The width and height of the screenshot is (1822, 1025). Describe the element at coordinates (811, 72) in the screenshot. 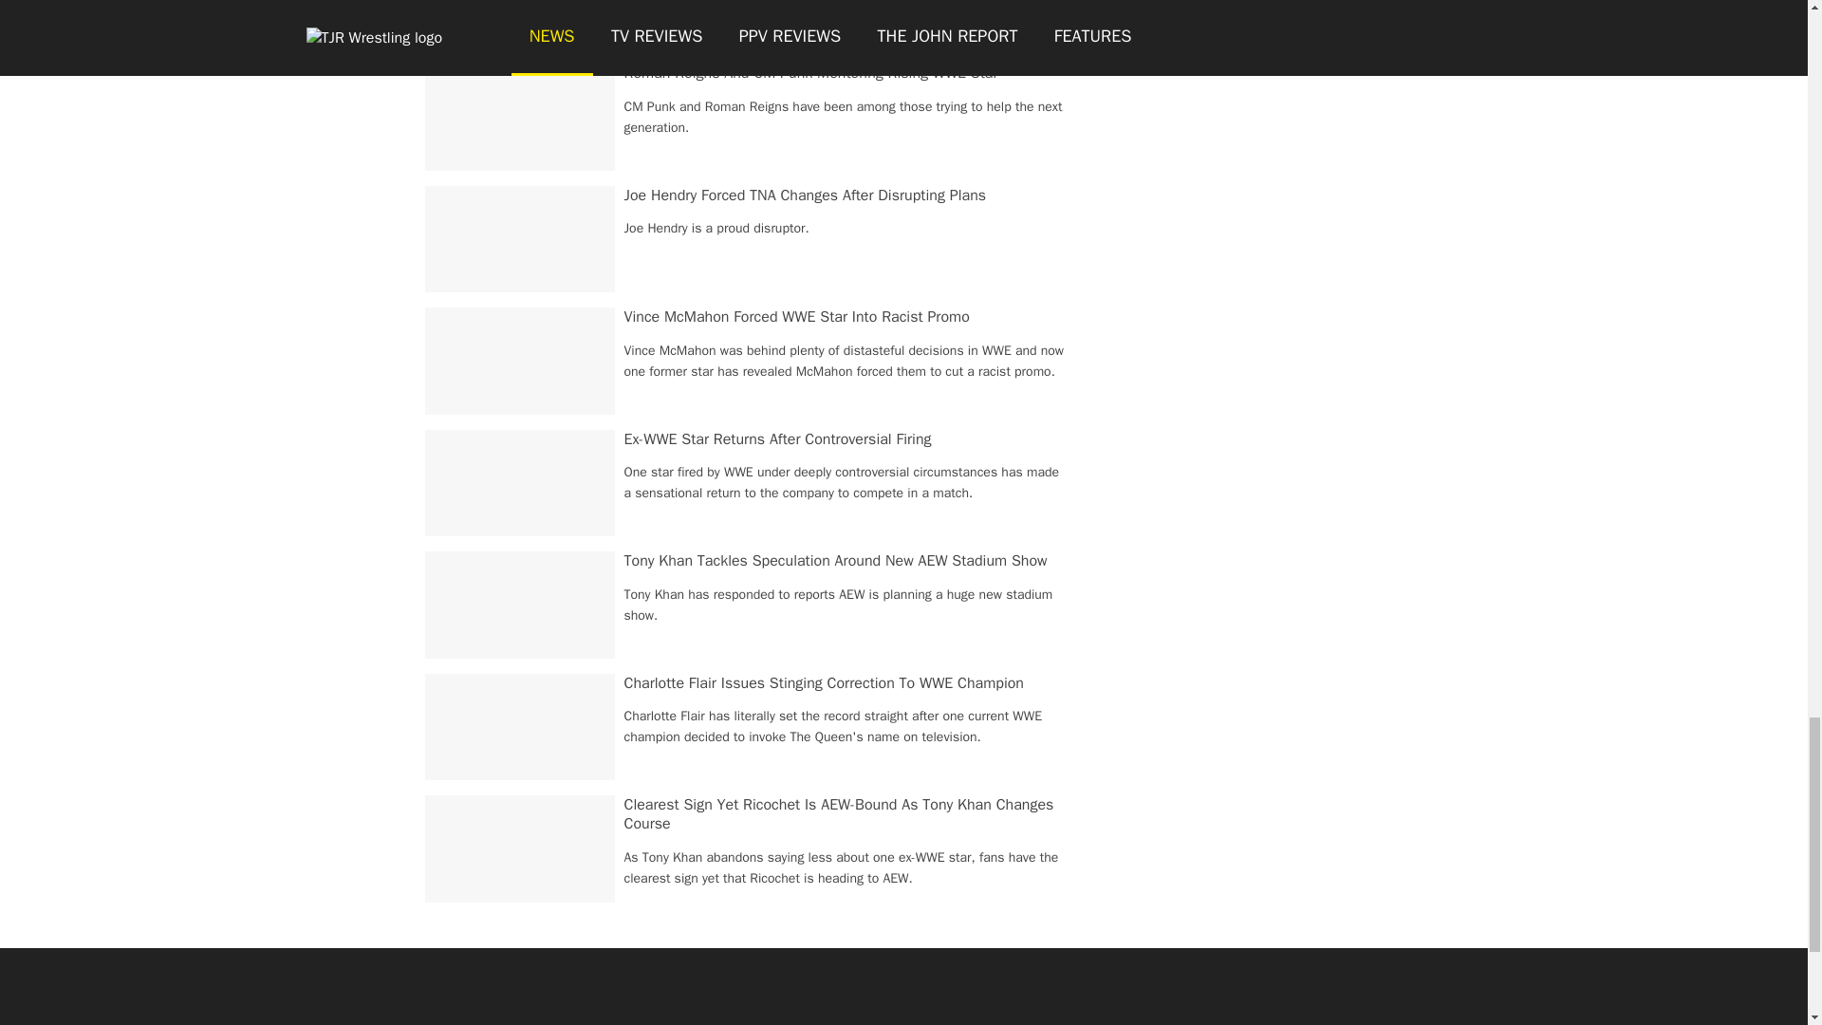

I see `Roman Reigns And CM Punk Mentoring Rising WWE Star` at that location.